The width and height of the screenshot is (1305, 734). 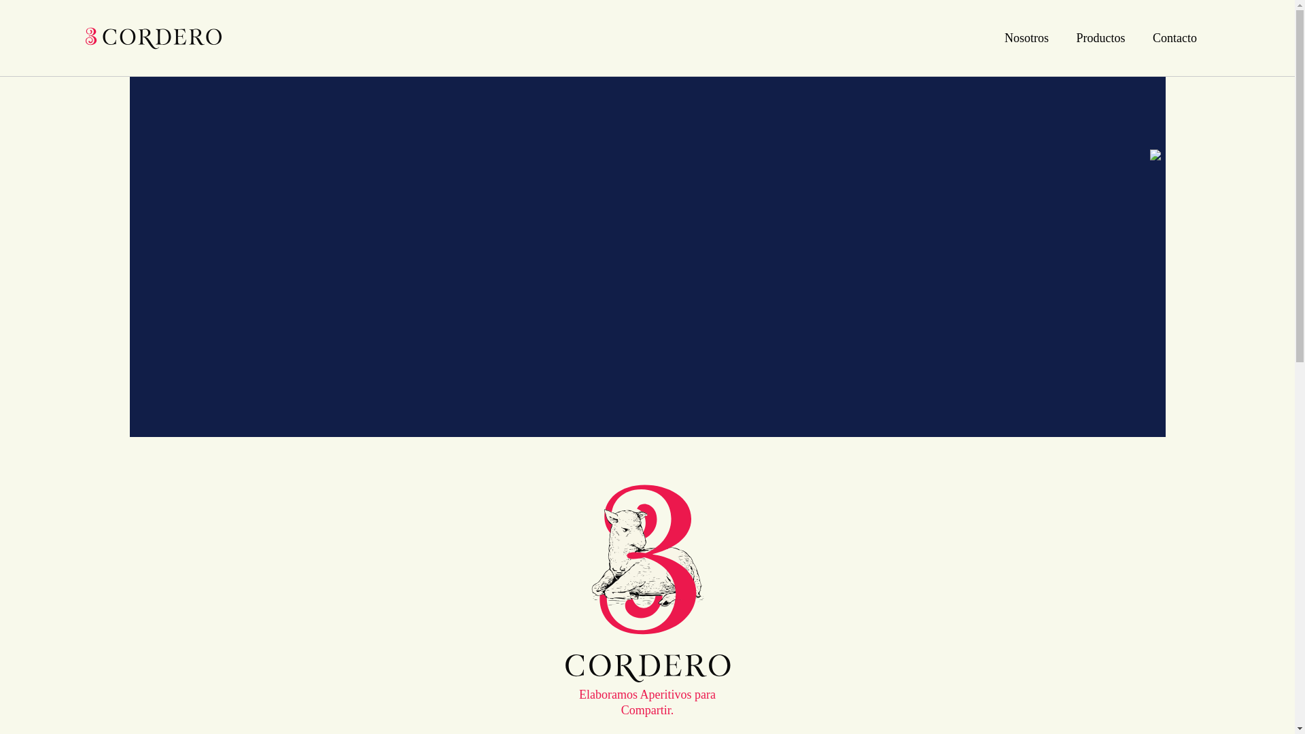 What do you see at coordinates (1026, 38) in the screenshot?
I see `Nosotros` at bounding box center [1026, 38].